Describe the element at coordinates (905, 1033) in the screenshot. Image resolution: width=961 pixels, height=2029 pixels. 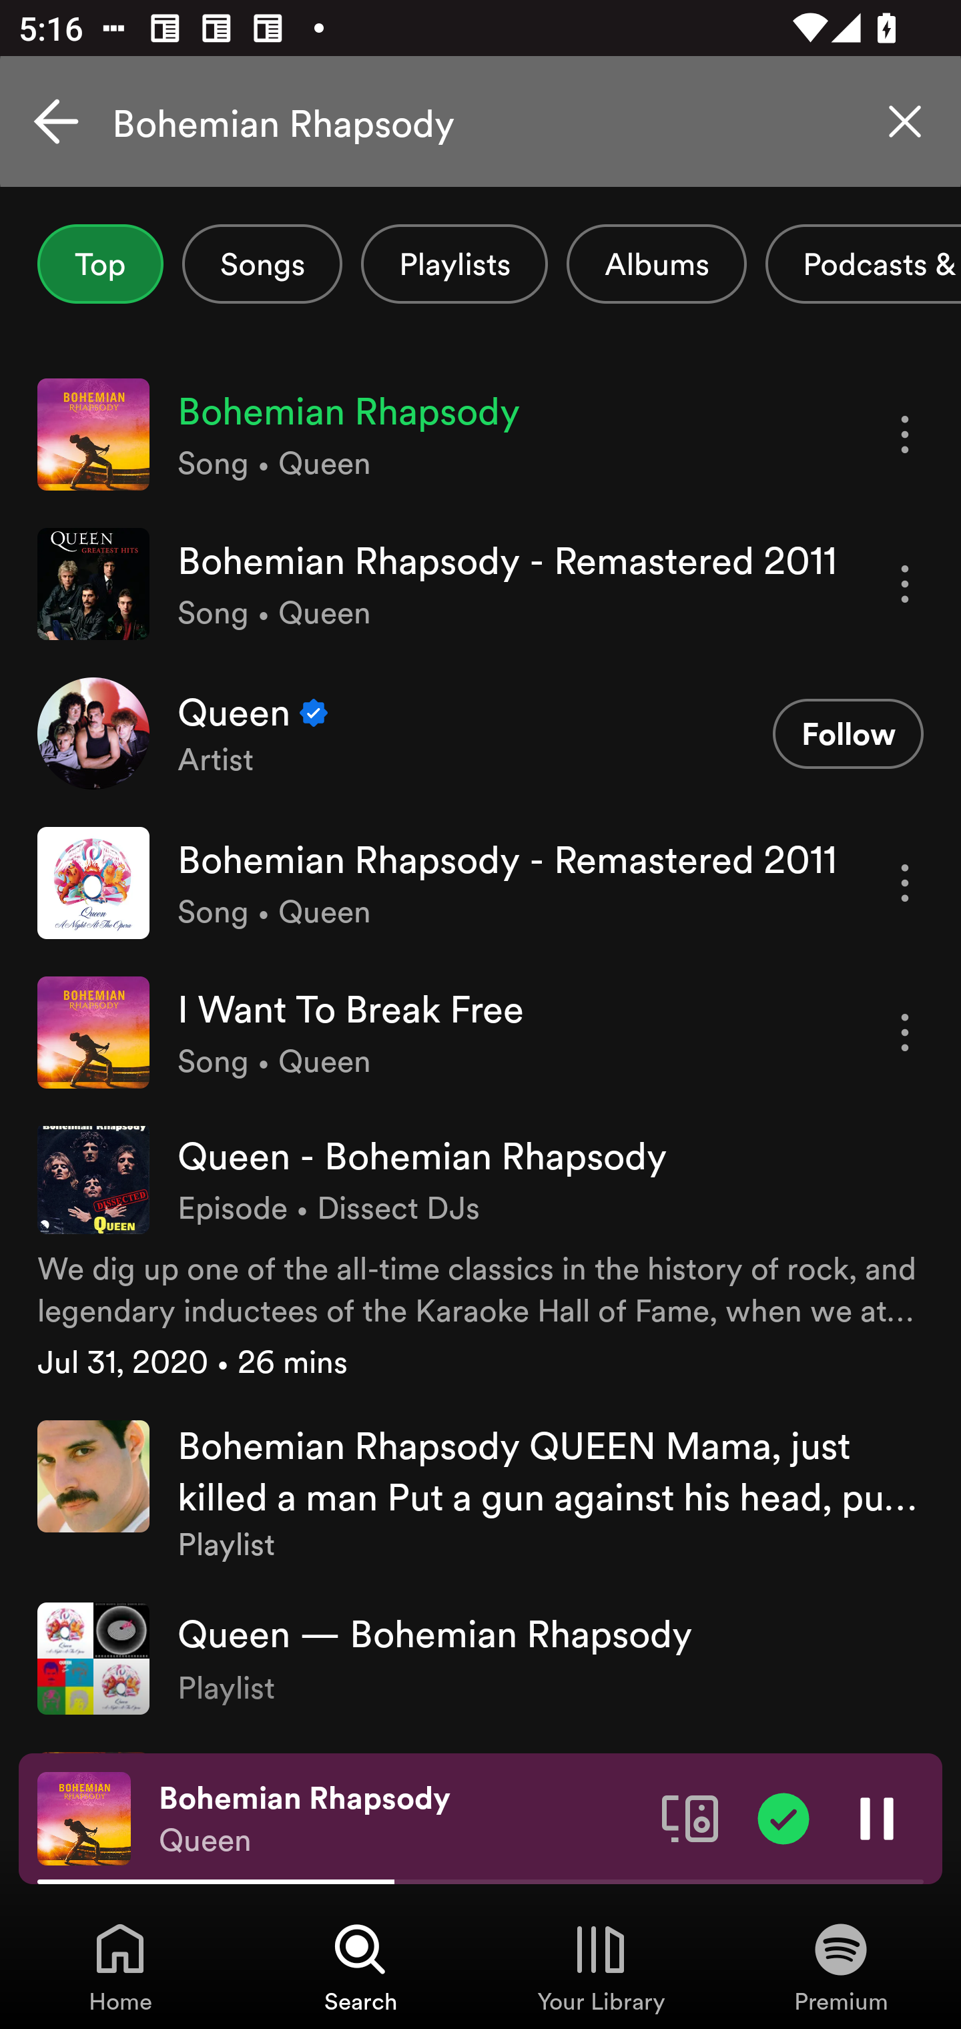
I see `More options for song I Want To Break Free` at that location.